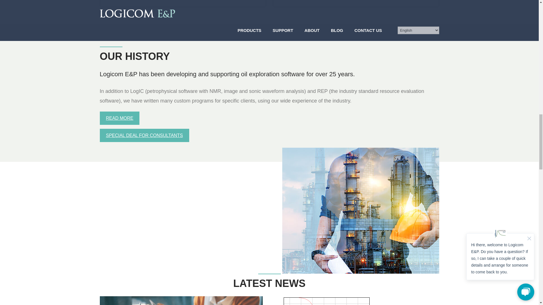  Describe the element at coordinates (119, 118) in the screenshot. I see `READ MORE` at that location.